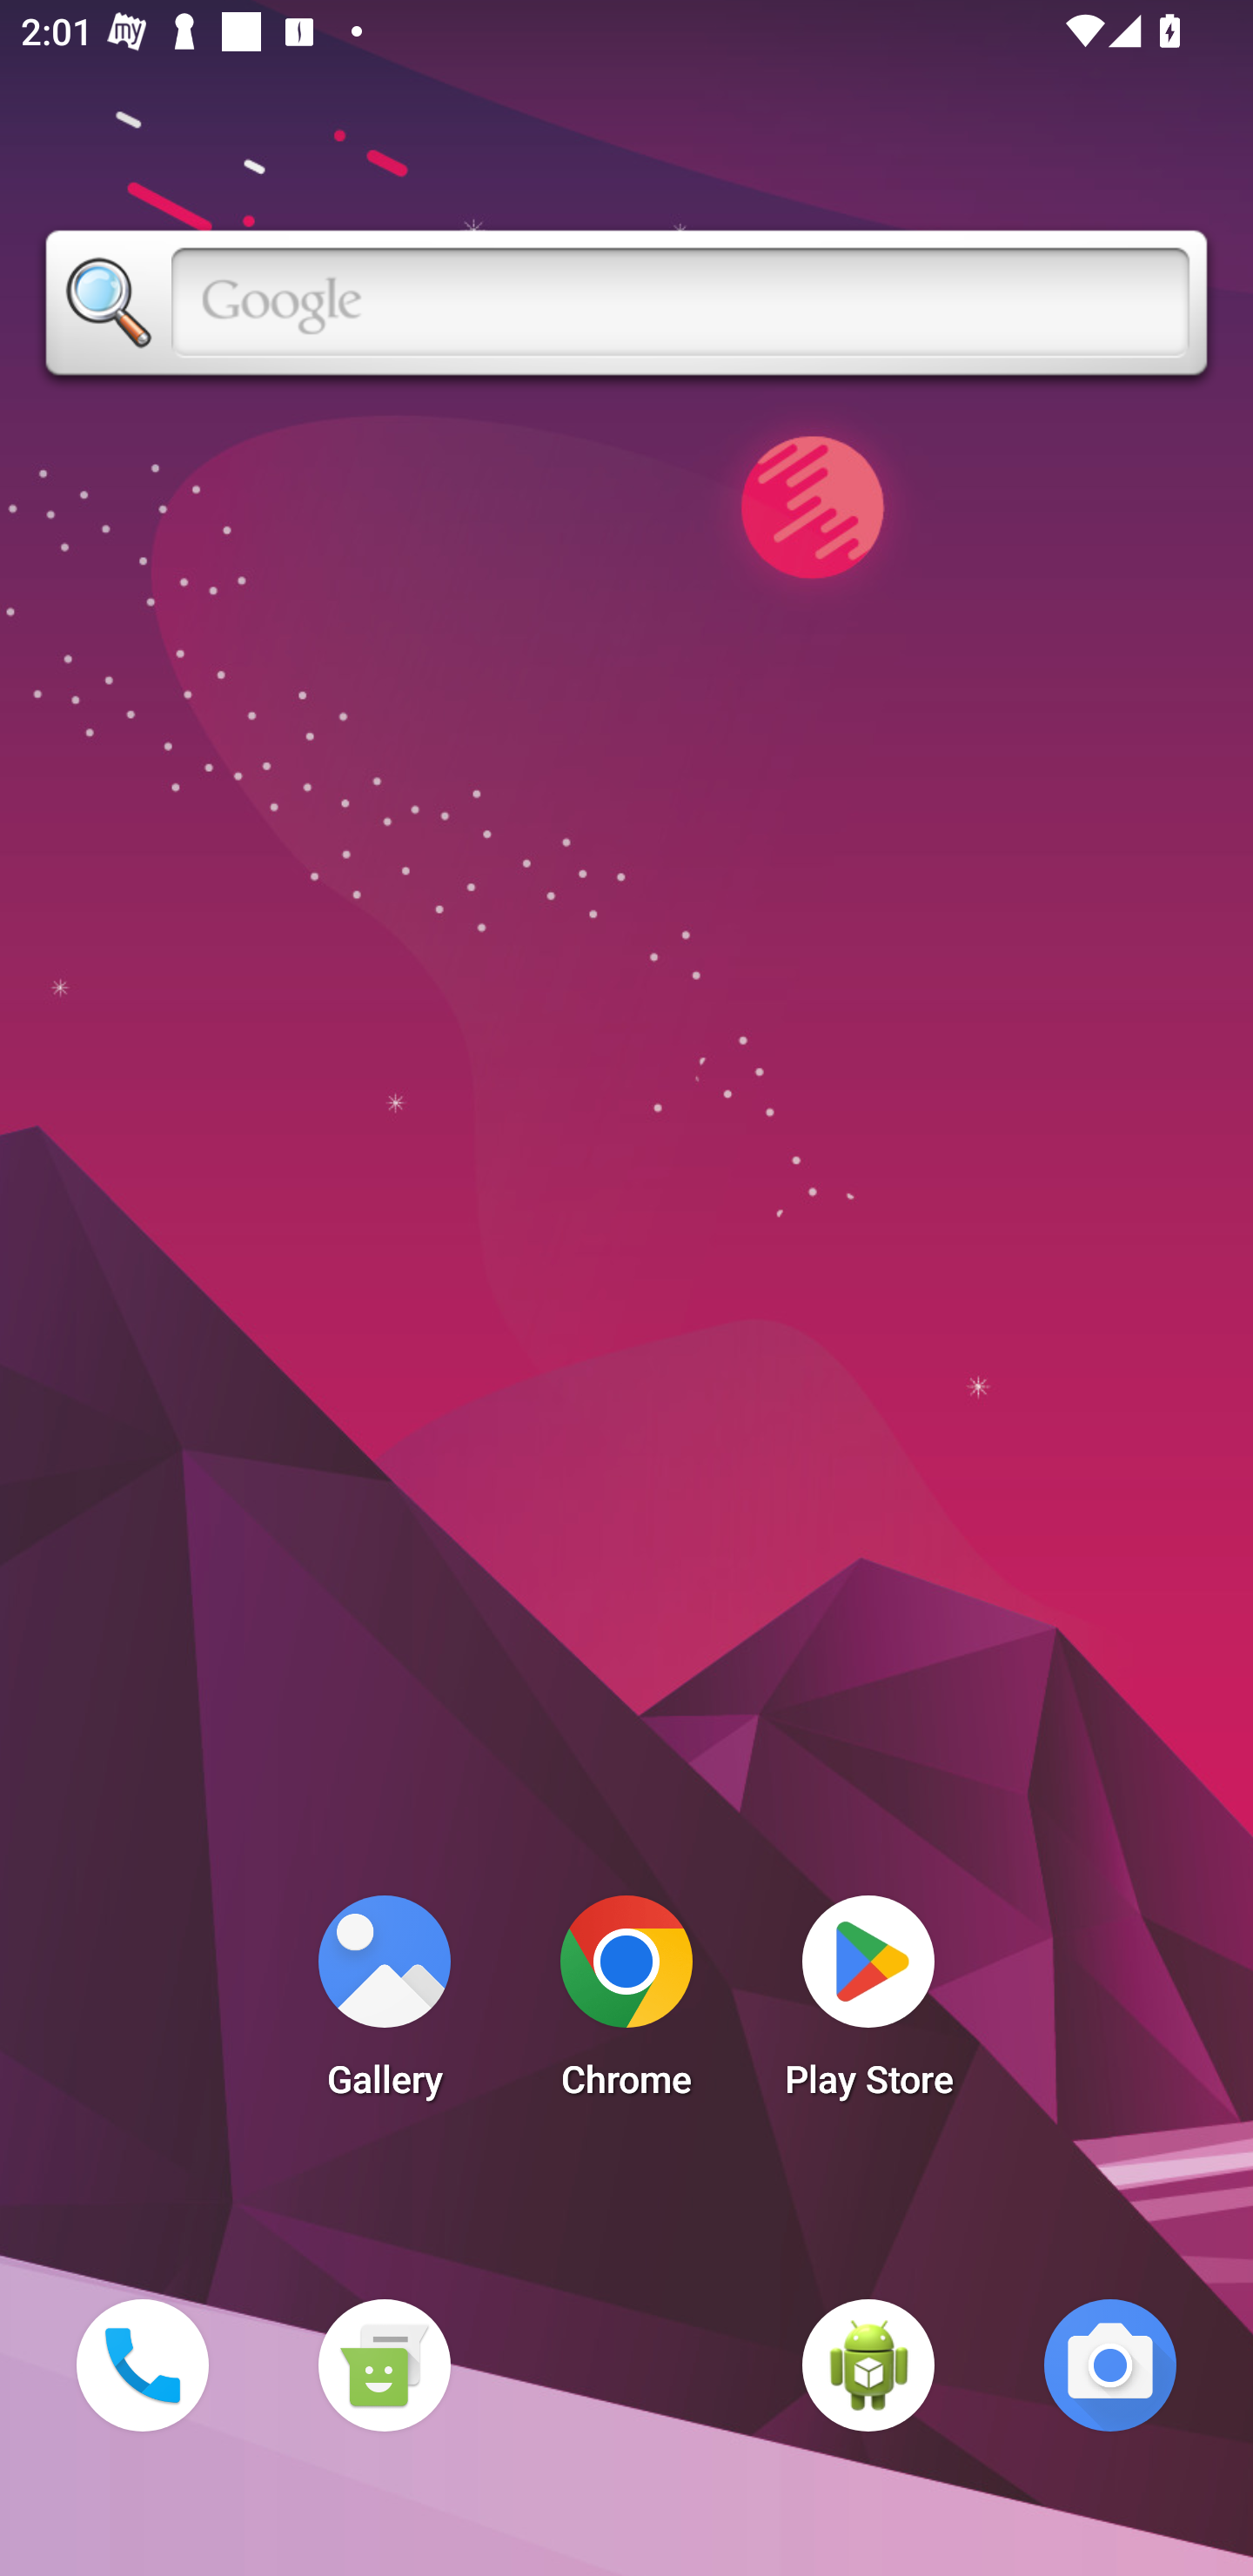 Image resolution: width=1253 pixels, height=2576 pixels. Describe the element at coordinates (868, 2365) in the screenshot. I see `WebView Browser Tester` at that location.